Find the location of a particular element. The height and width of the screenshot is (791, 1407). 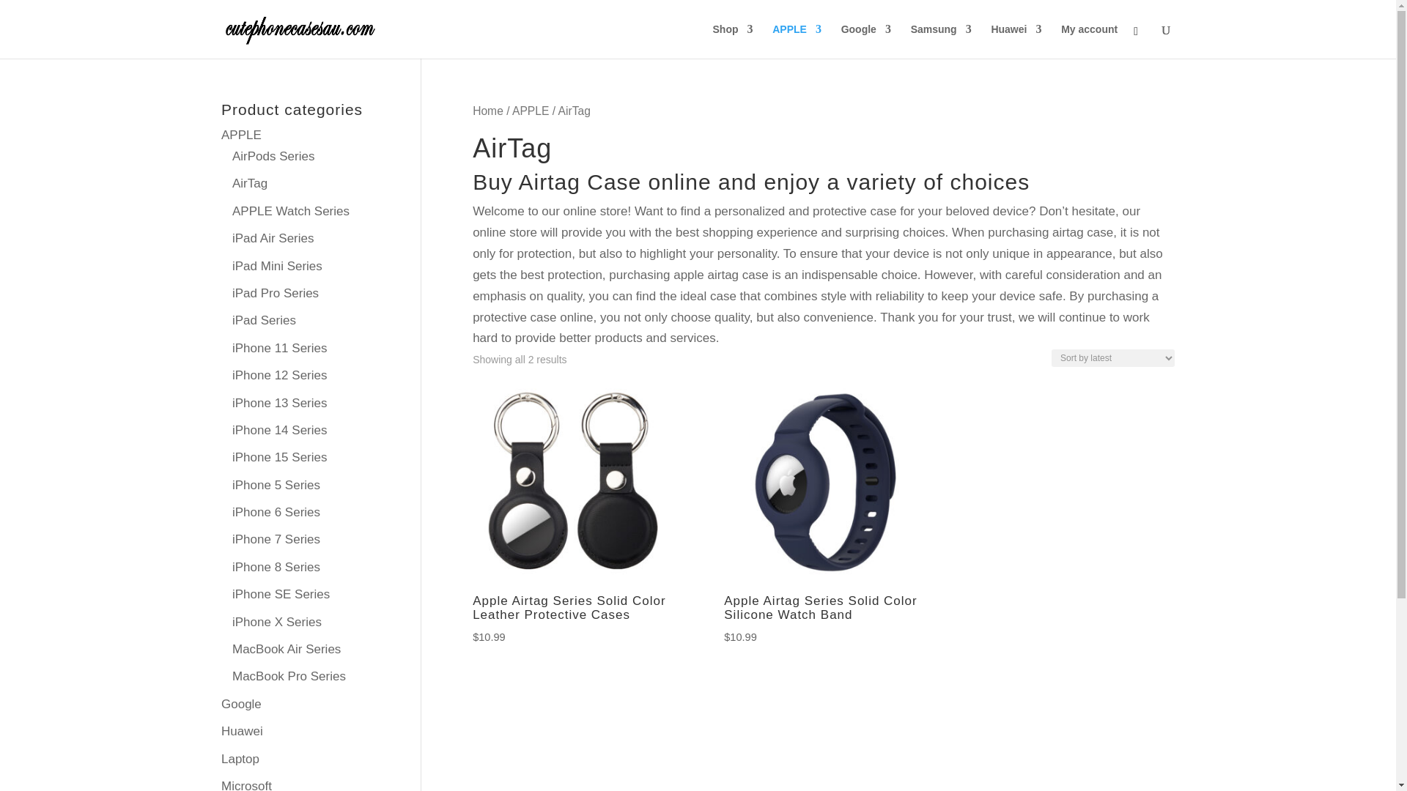

Shop is located at coordinates (733, 41).